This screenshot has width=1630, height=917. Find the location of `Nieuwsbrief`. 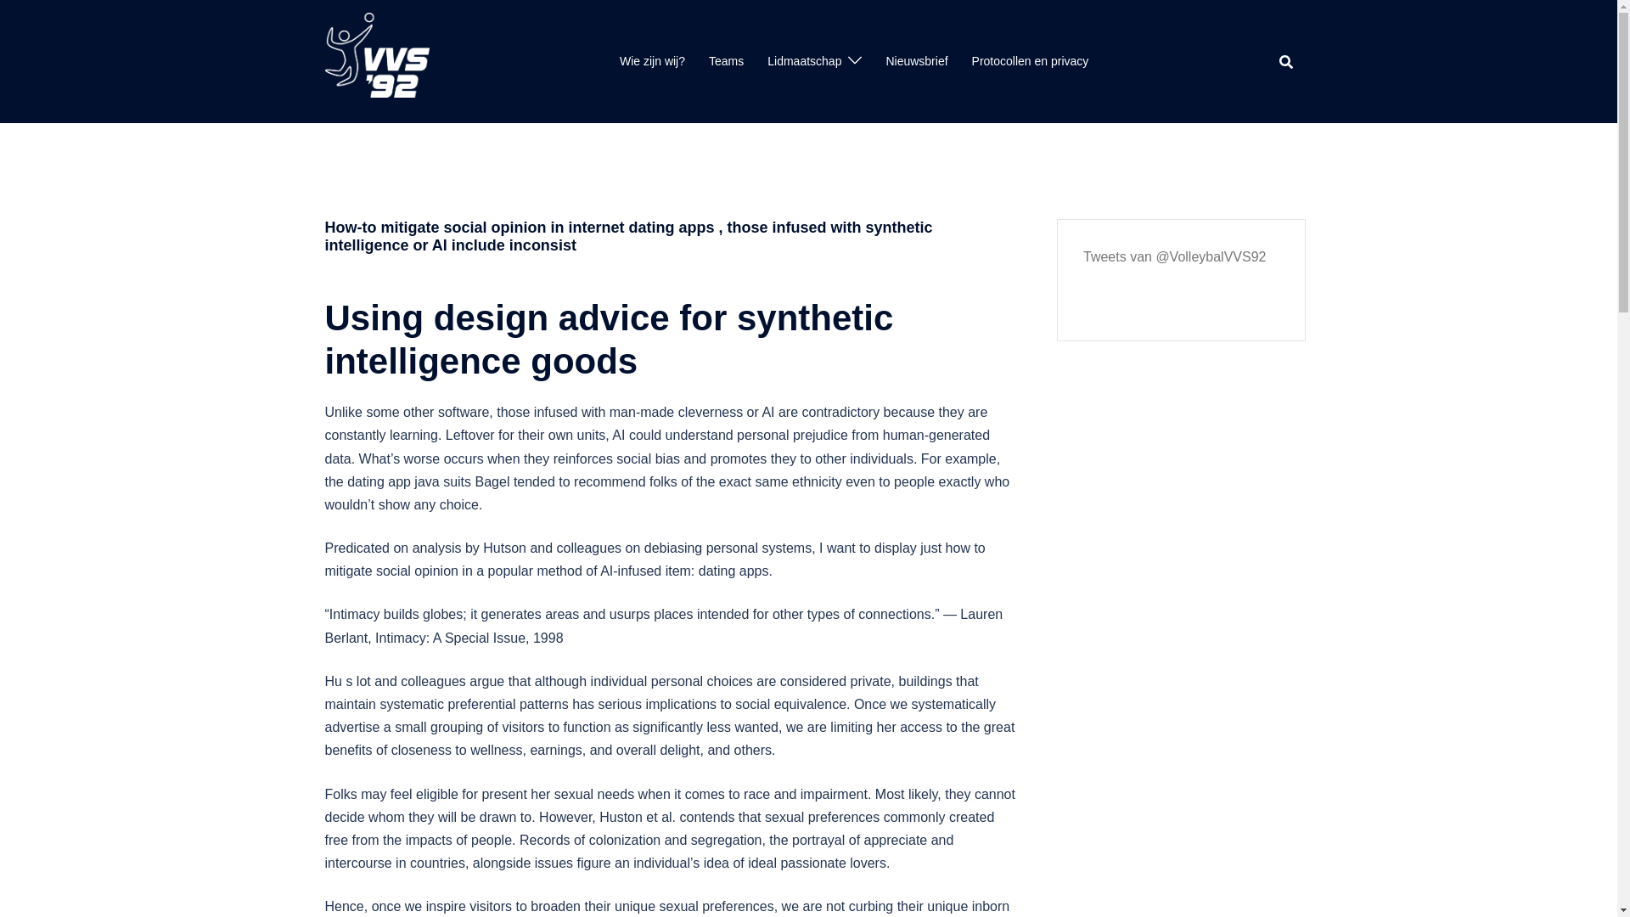

Nieuwsbrief is located at coordinates (915, 61).